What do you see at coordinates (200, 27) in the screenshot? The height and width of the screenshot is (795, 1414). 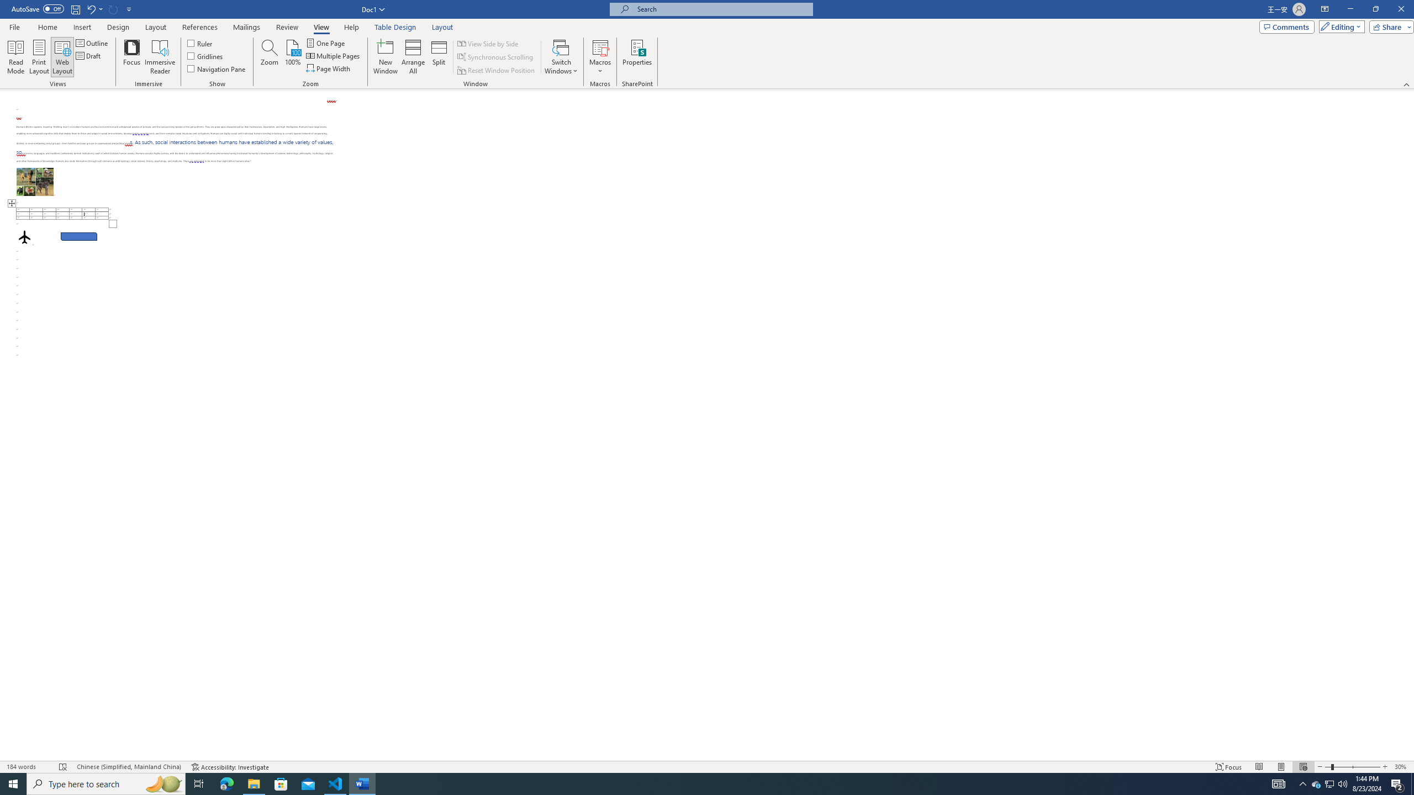 I see `References` at bounding box center [200, 27].